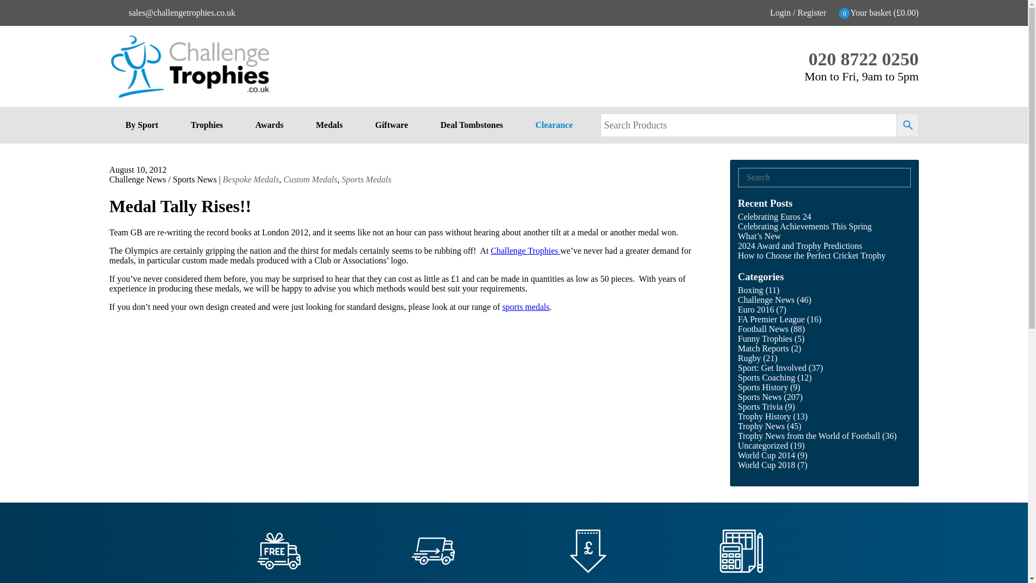 Image resolution: width=1036 pixels, height=583 pixels. Describe the element at coordinates (863, 59) in the screenshot. I see `020 8722 0250` at that location.